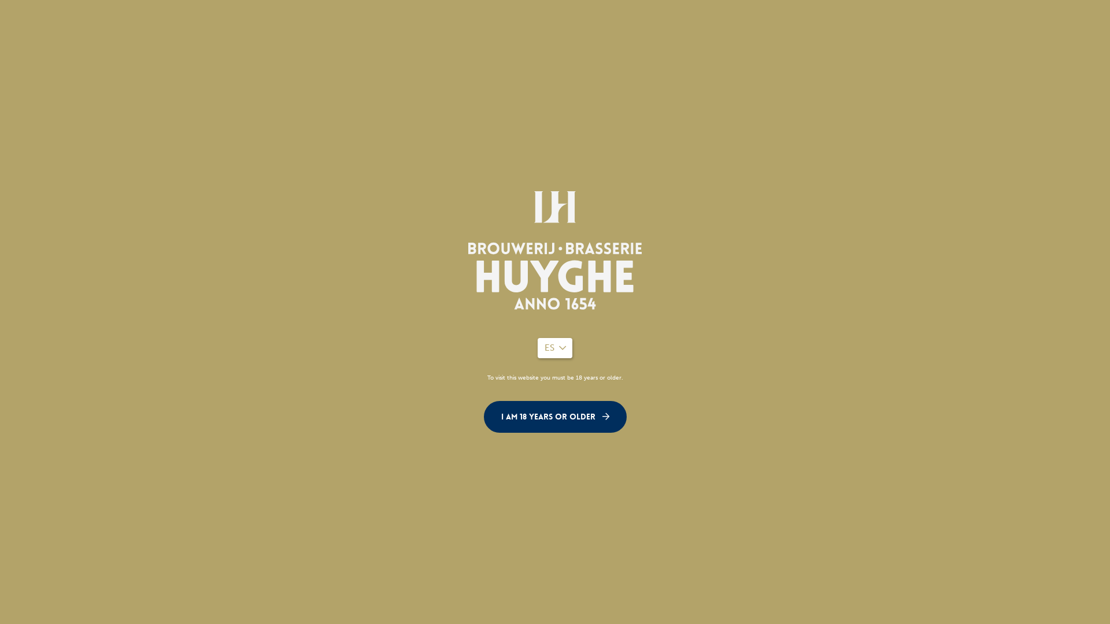 This screenshot has width=1110, height=624. What do you see at coordinates (854, 21) in the screenshot?
I see `NOTICIAS` at bounding box center [854, 21].